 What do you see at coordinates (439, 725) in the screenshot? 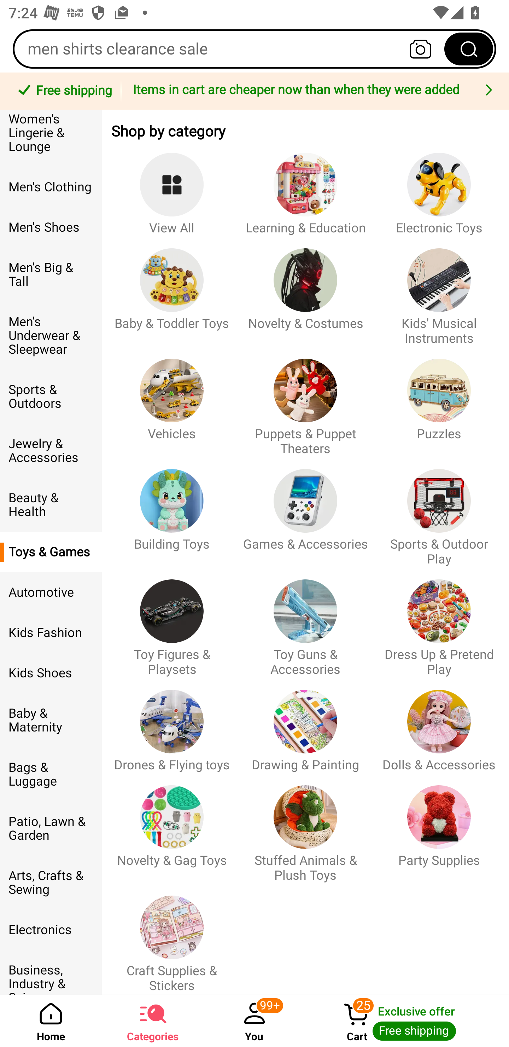
I see `Dolls & Accessories` at bounding box center [439, 725].